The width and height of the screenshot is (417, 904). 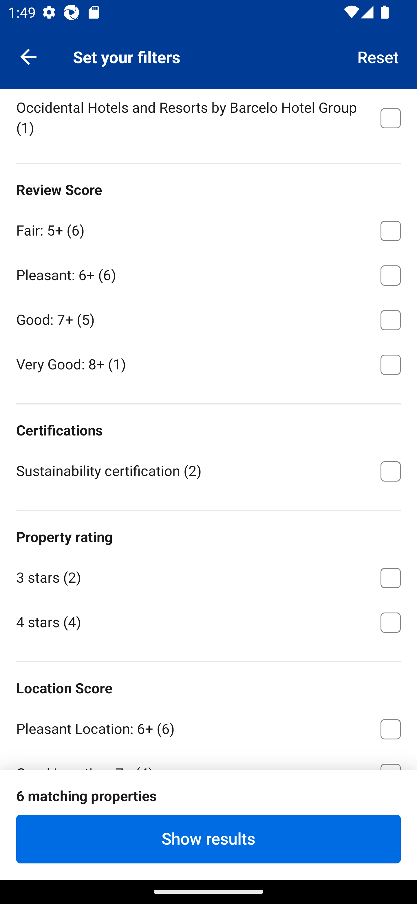 I want to click on Reset, so click(x=378, y=56).